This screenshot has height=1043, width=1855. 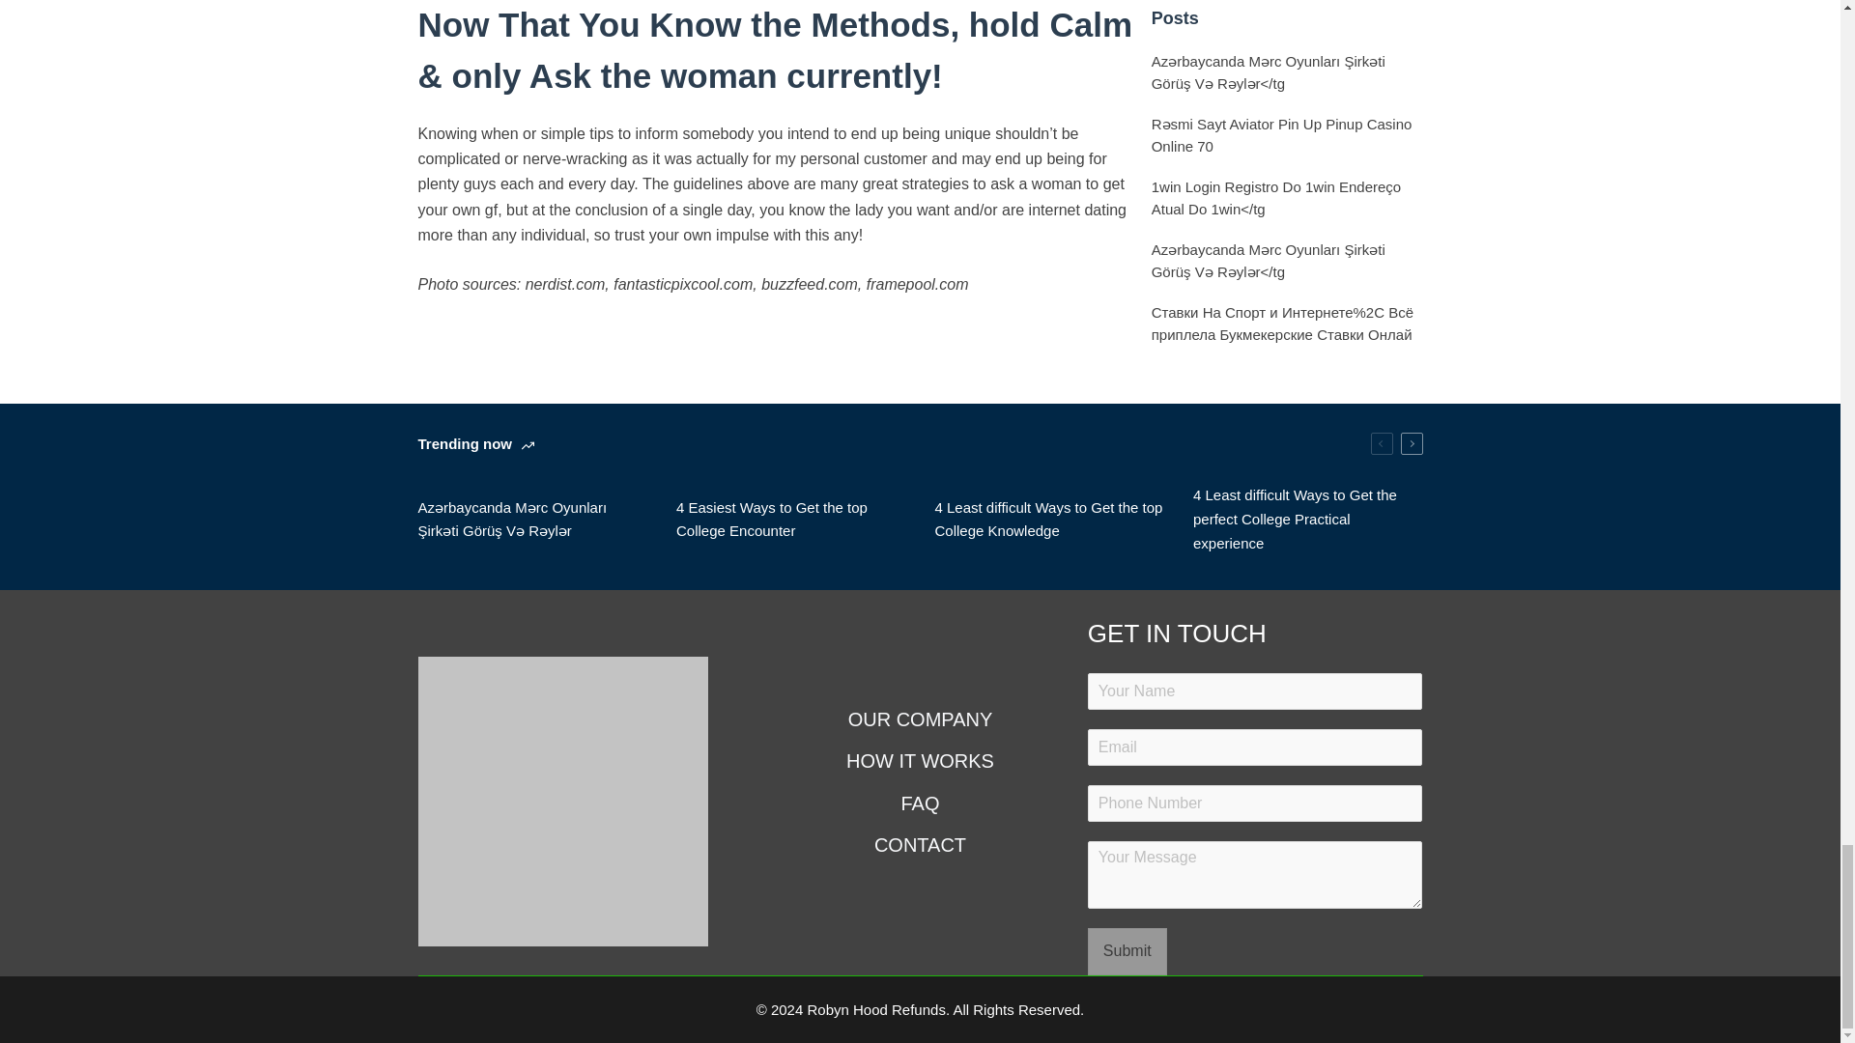 What do you see at coordinates (921, 803) in the screenshot?
I see `FAQ` at bounding box center [921, 803].